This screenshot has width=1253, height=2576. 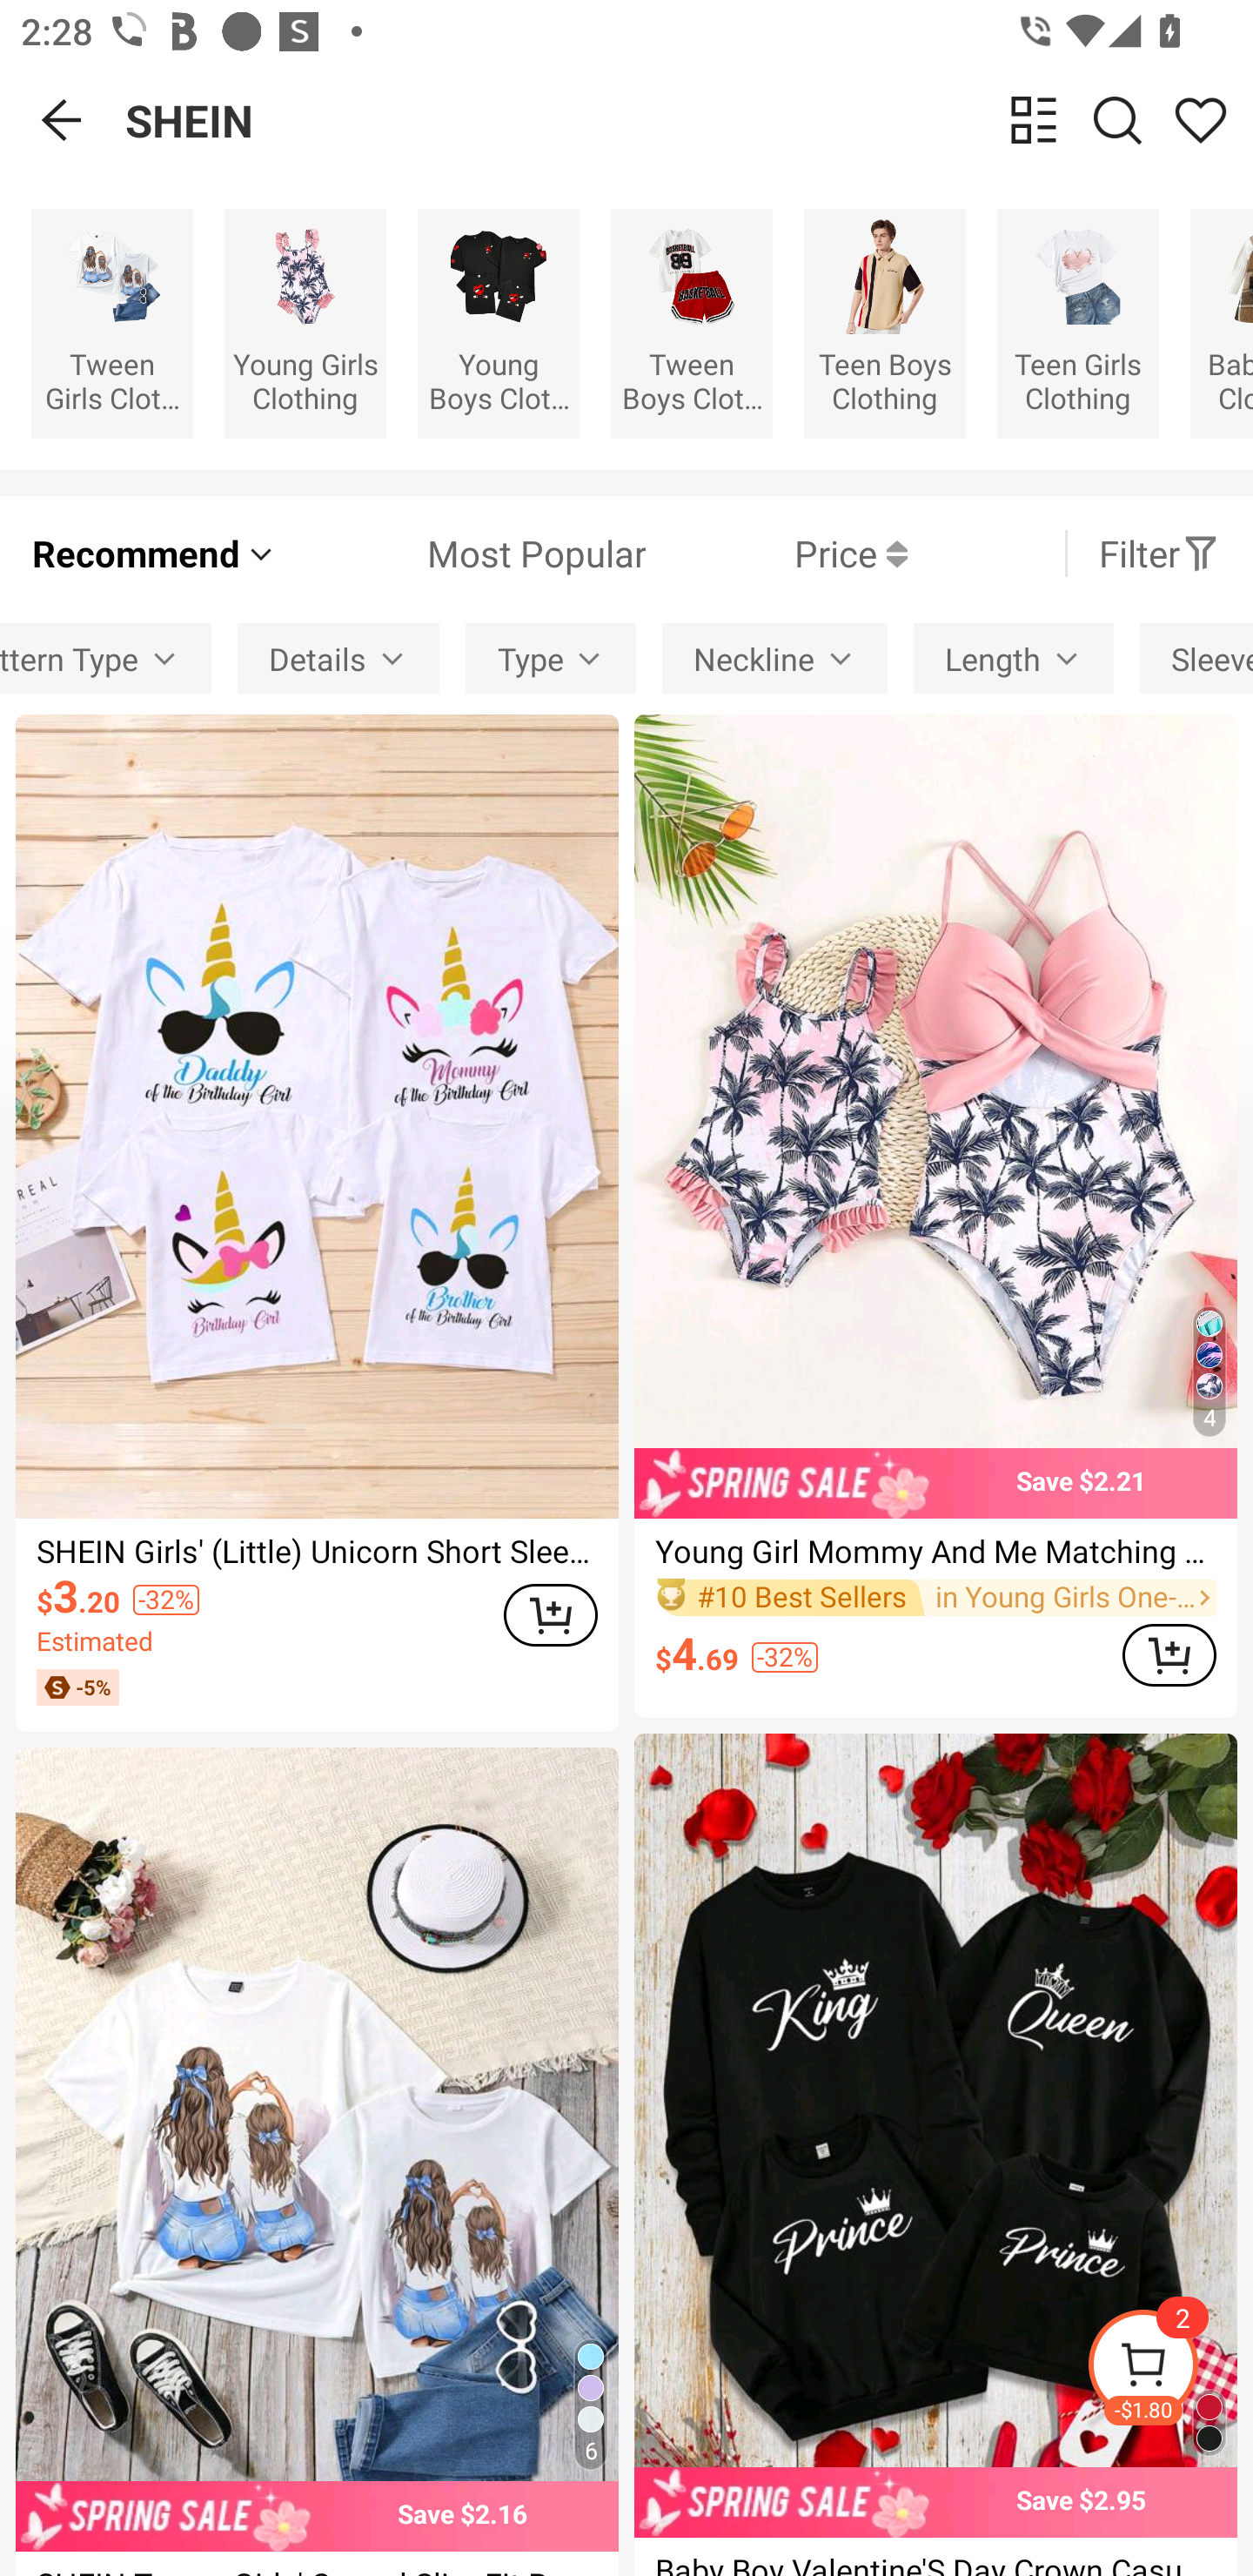 I want to click on Pattern Type, so click(x=106, y=658).